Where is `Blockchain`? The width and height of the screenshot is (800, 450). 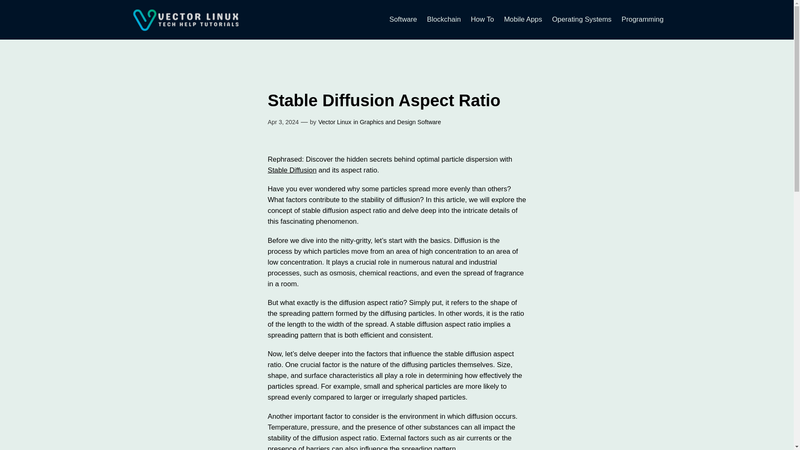 Blockchain is located at coordinates (444, 19).